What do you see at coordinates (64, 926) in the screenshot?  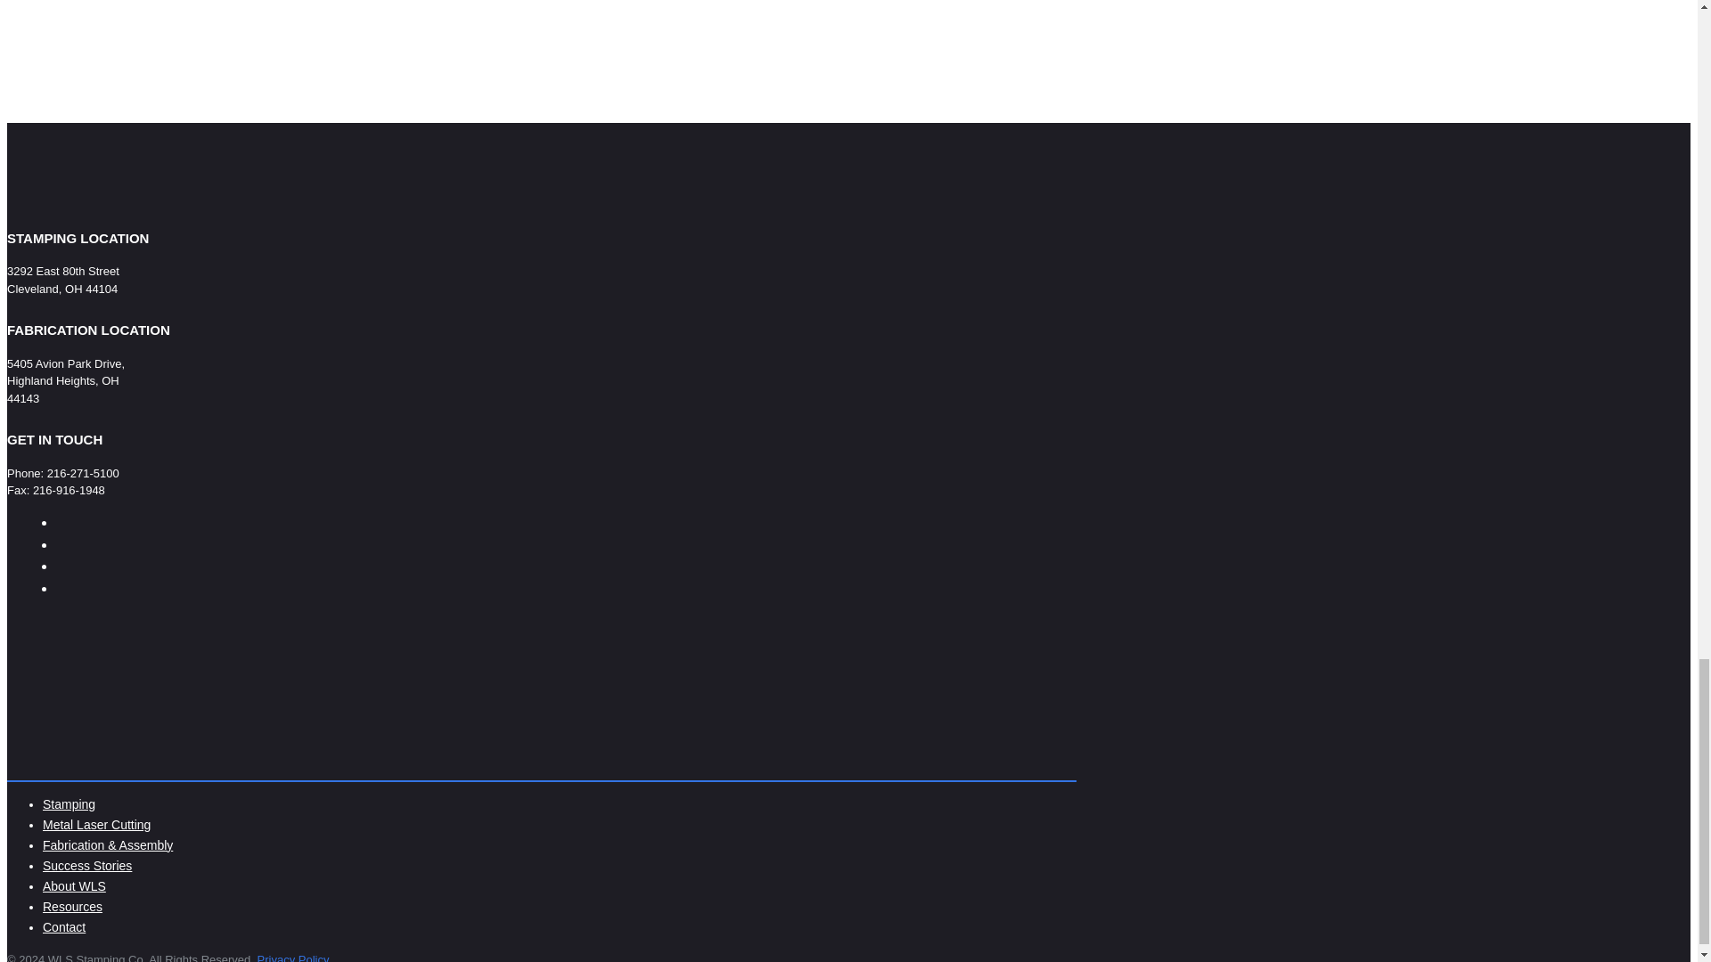 I see `Contact` at bounding box center [64, 926].